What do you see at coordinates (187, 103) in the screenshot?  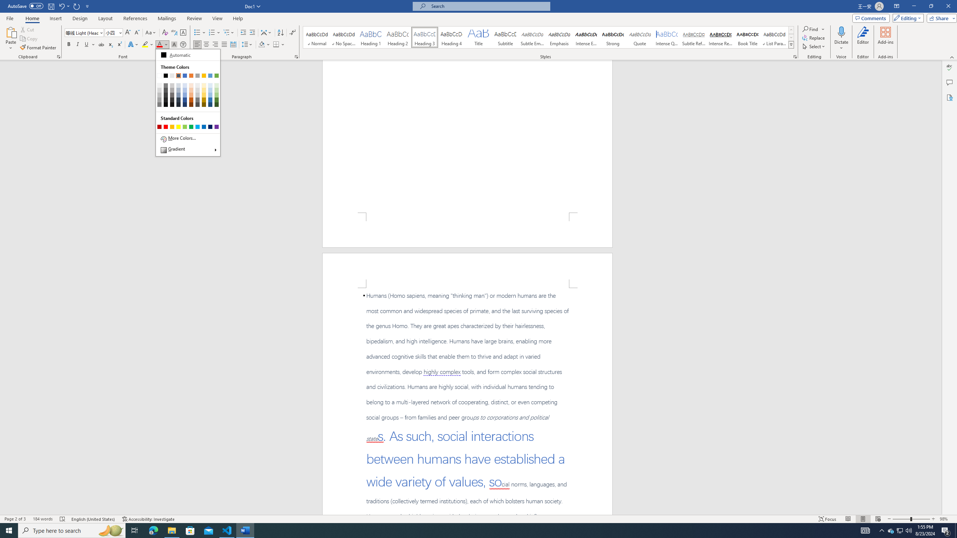 I see `Font Color` at bounding box center [187, 103].